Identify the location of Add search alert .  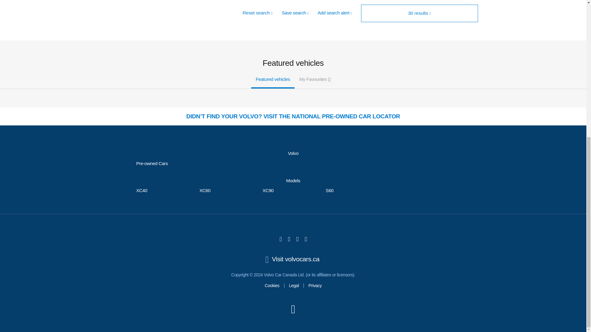
(335, 13).